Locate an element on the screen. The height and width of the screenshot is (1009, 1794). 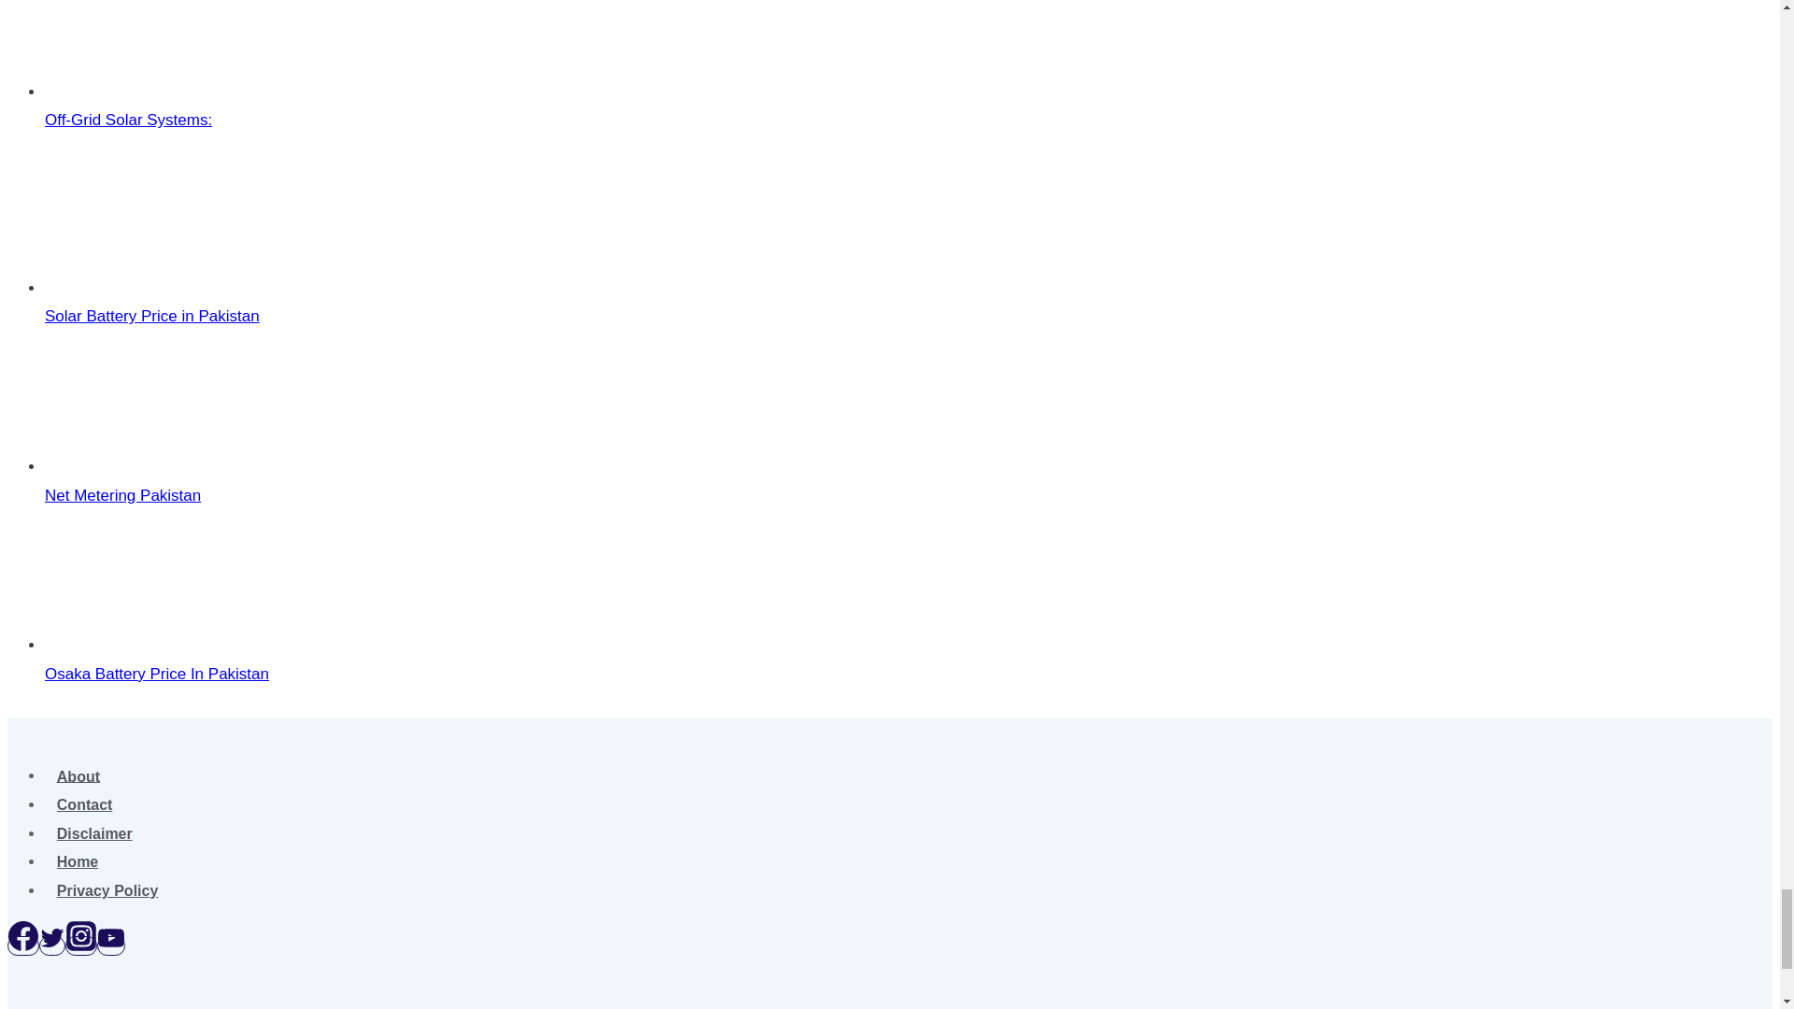
Facebook is located at coordinates (22, 936).